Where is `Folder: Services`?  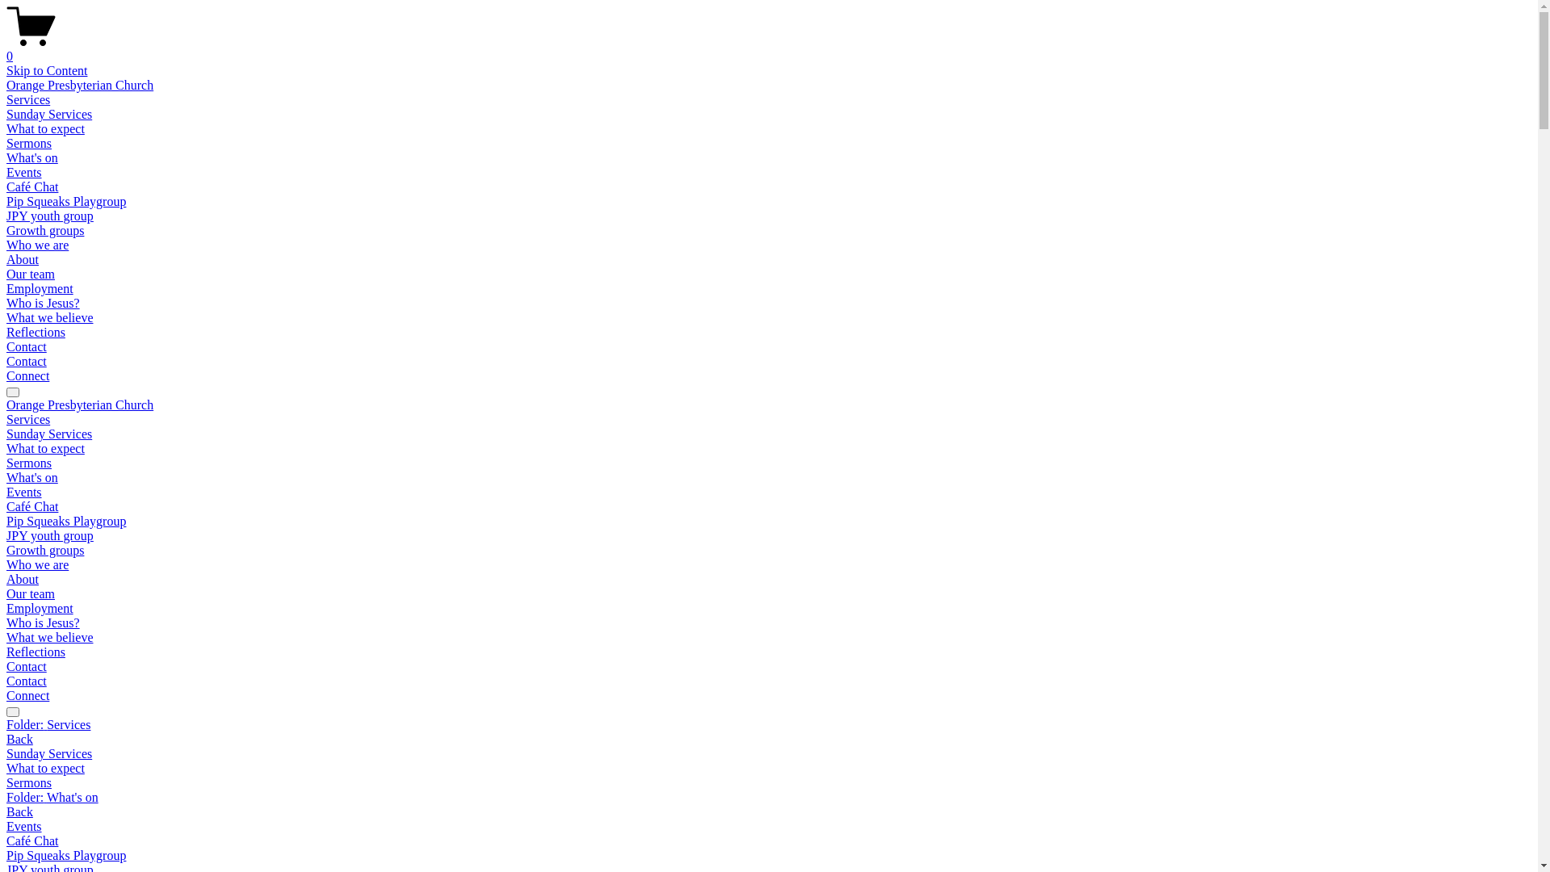 Folder: Services is located at coordinates (769, 725).